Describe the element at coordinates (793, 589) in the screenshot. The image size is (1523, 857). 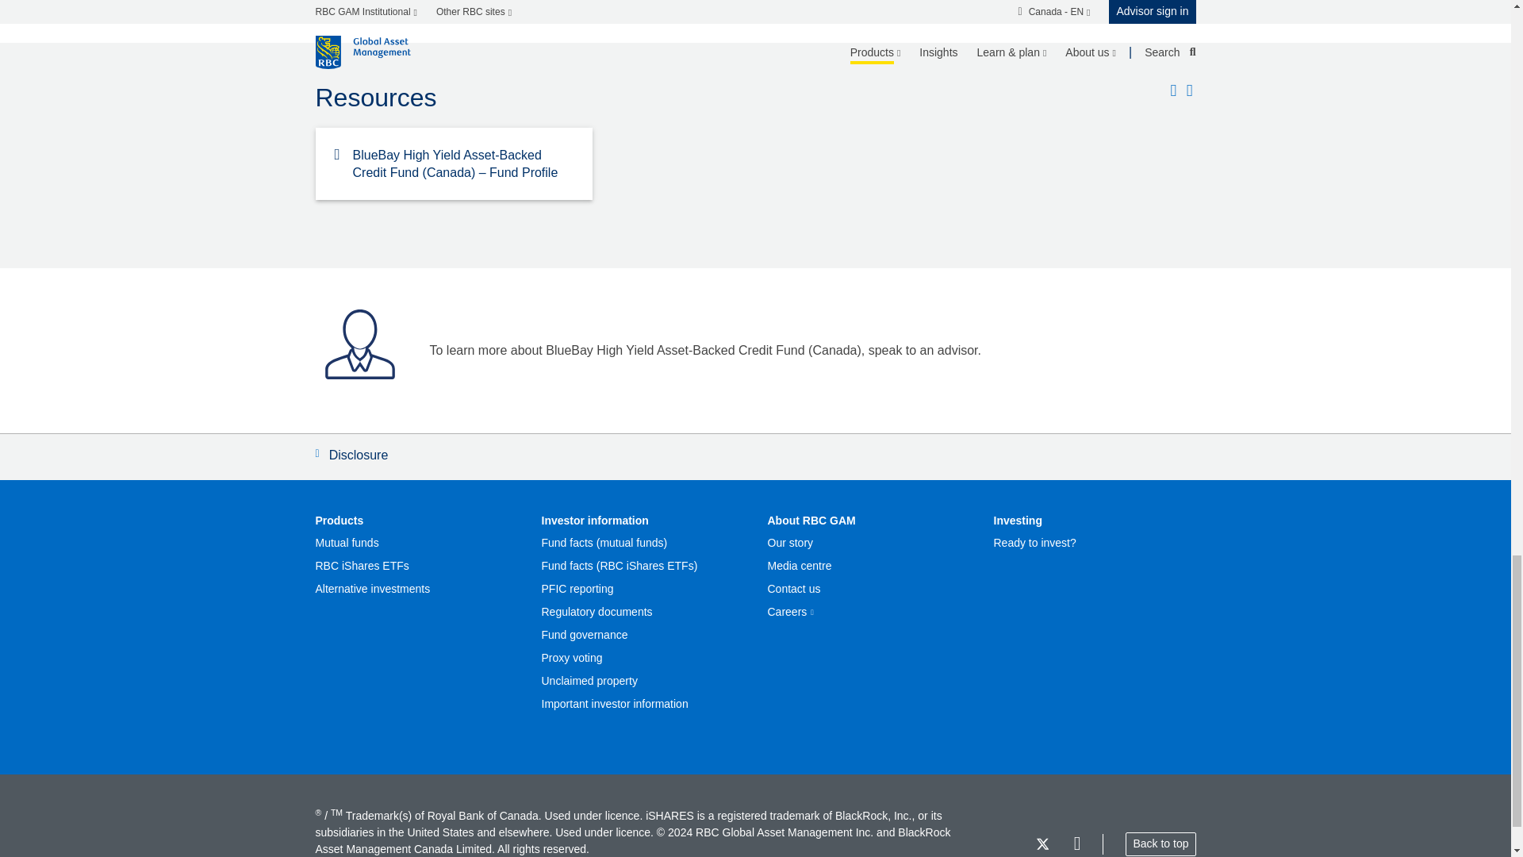
I see `Contact us` at that location.